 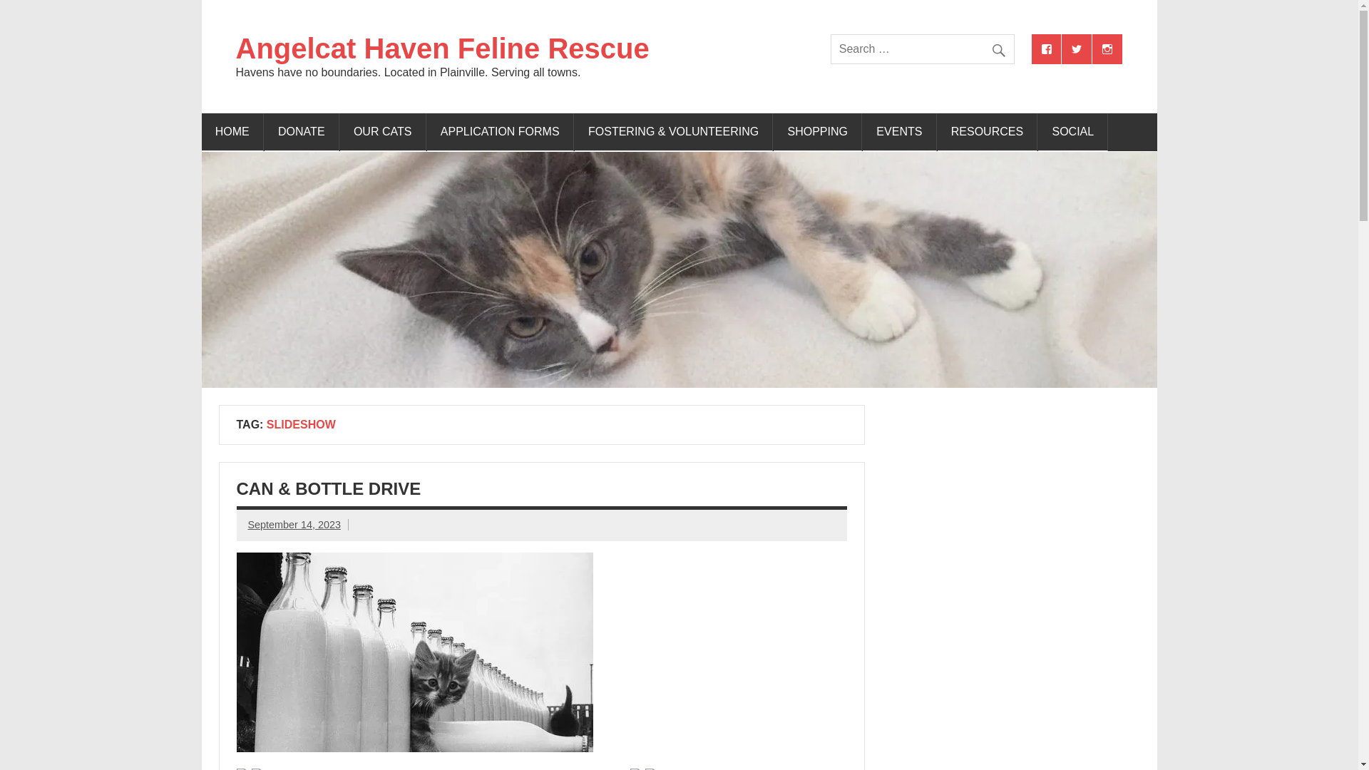 I want to click on DONATE, so click(x=302, y=131).